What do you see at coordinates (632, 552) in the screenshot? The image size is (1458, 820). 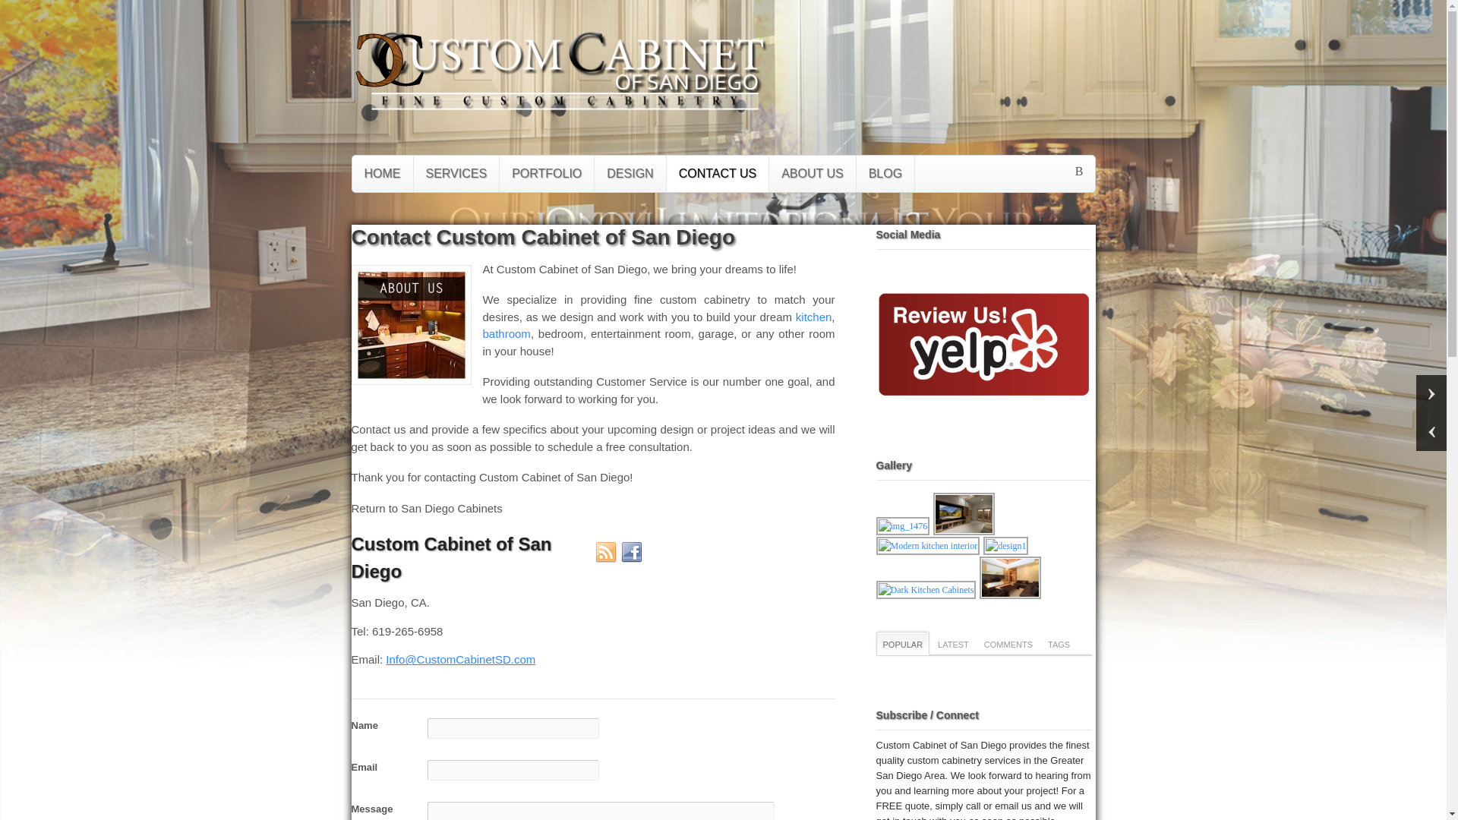 I see `Facebook` at bounding box center [632, 552].